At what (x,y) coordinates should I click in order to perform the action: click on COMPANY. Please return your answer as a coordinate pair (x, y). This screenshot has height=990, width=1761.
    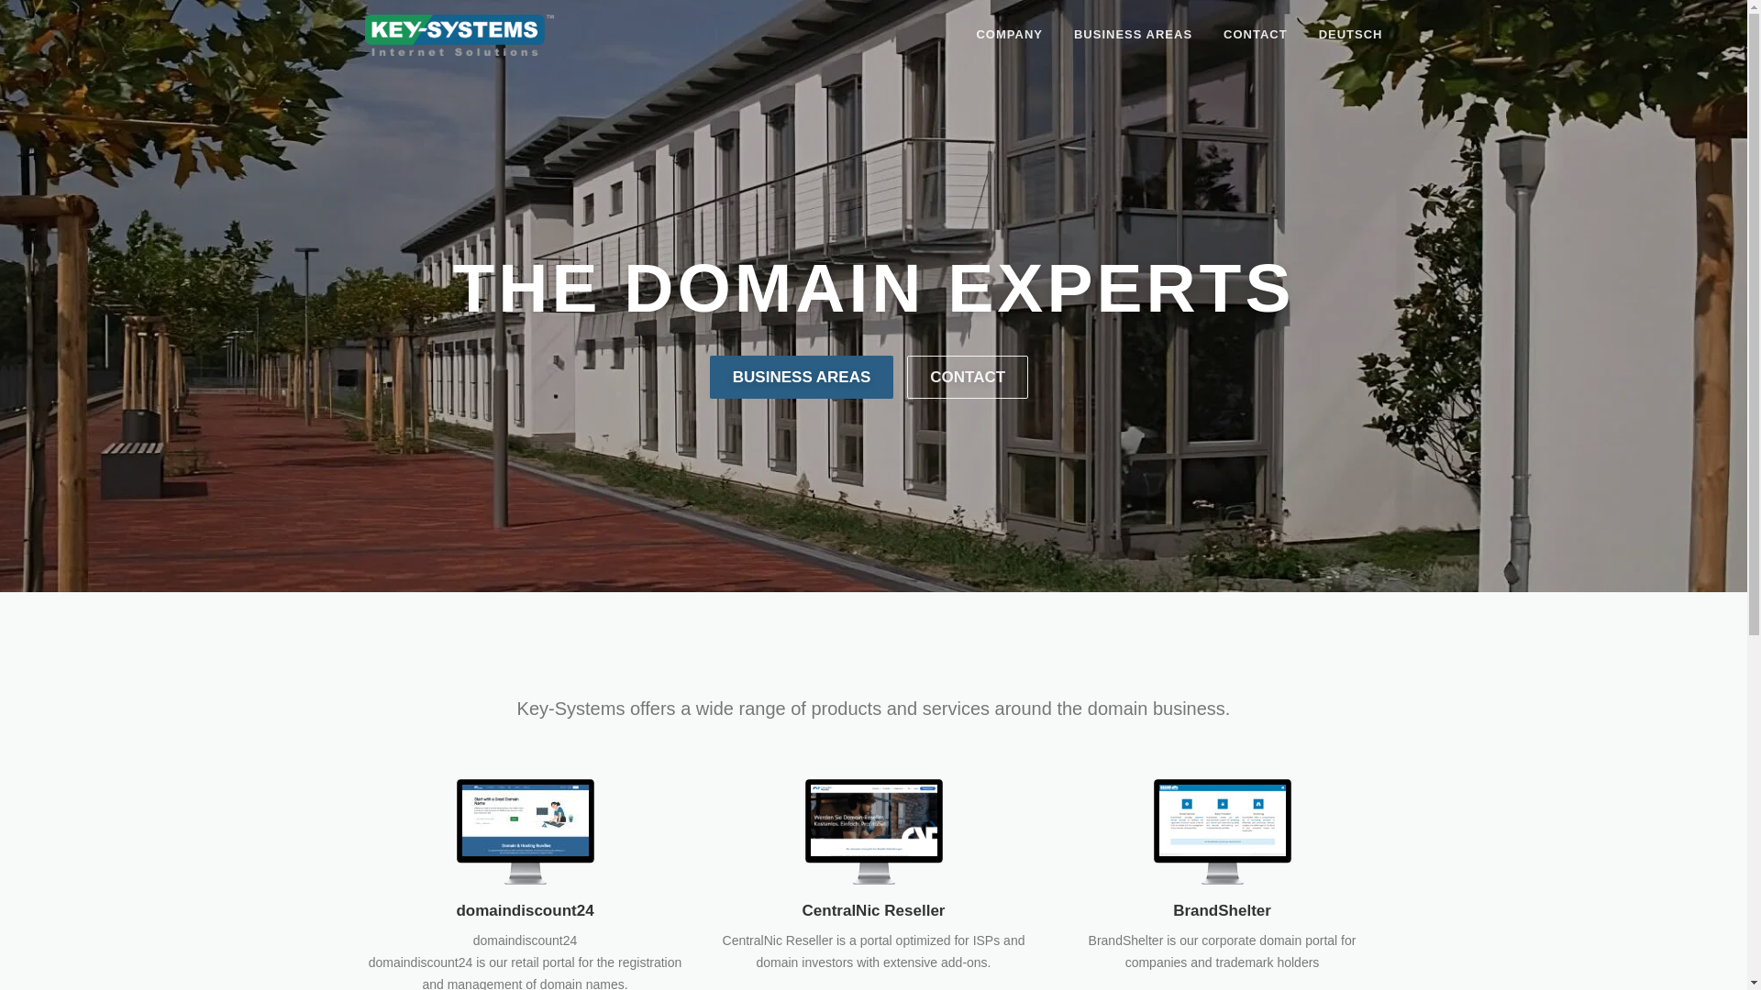
    Looking at the image, I should click on (1009, 35).